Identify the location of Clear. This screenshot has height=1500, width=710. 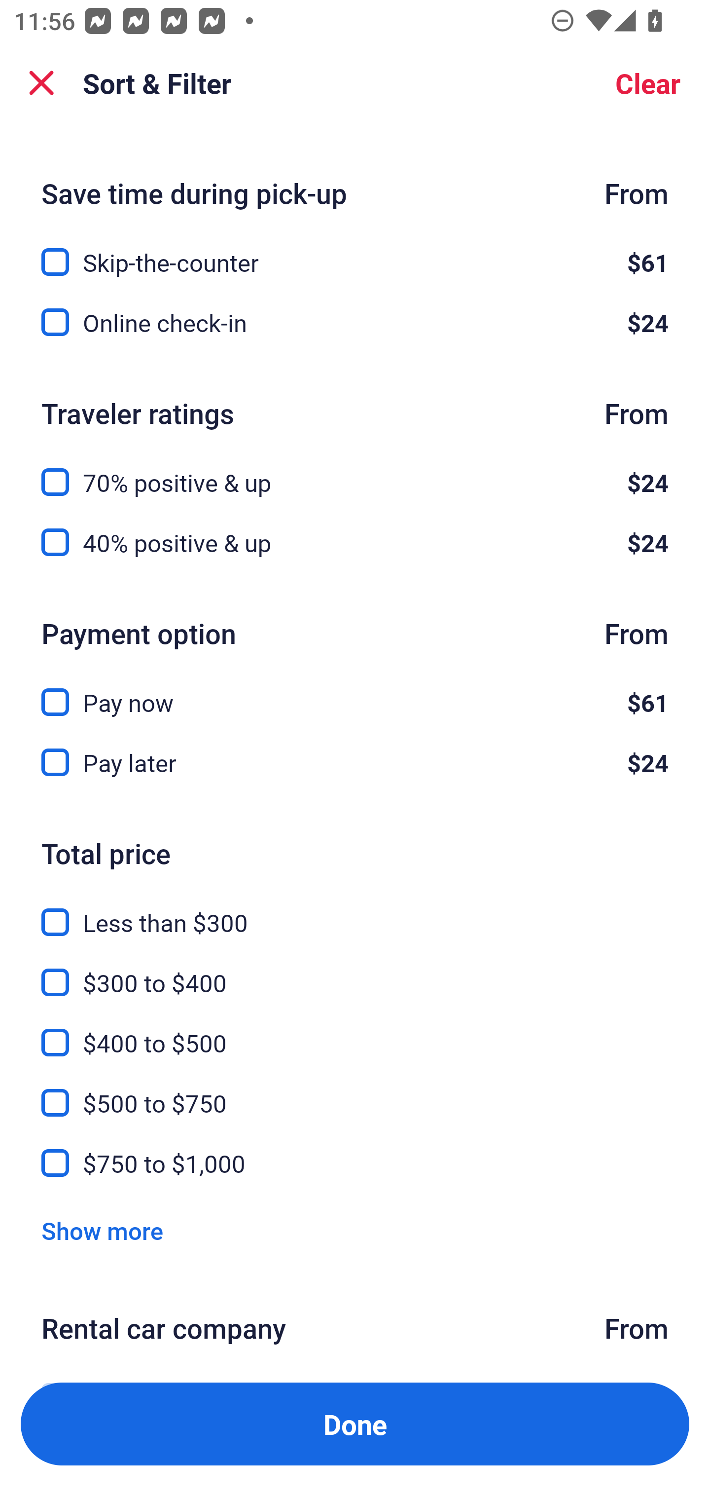
(648, 83).